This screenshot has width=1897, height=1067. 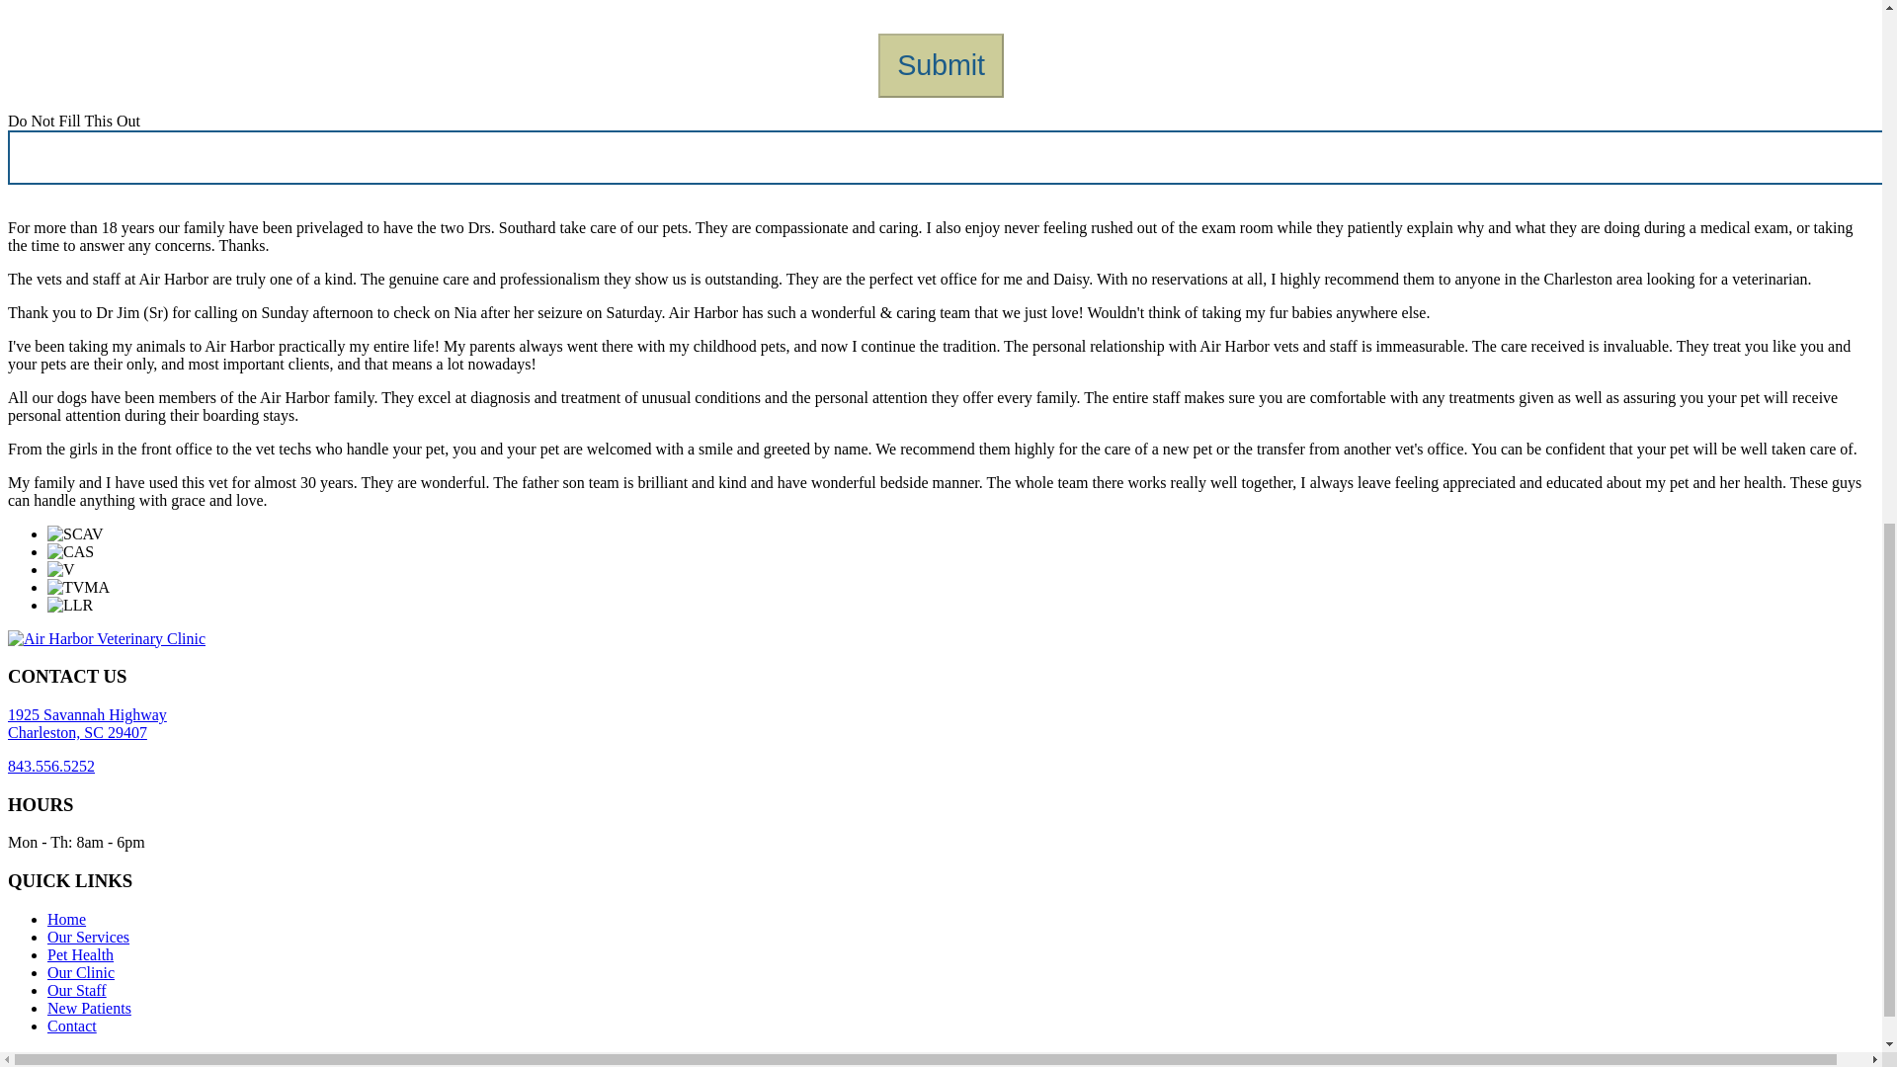 I want to click on Pet Health, so click(x=81, y=954).